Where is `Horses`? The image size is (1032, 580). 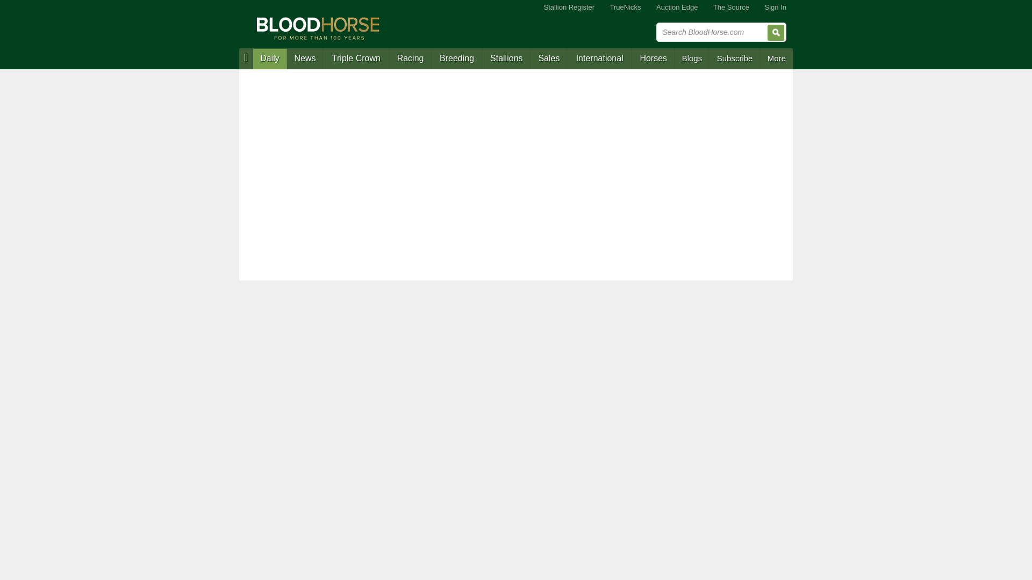
Horses is located at coordinates (653, 59).